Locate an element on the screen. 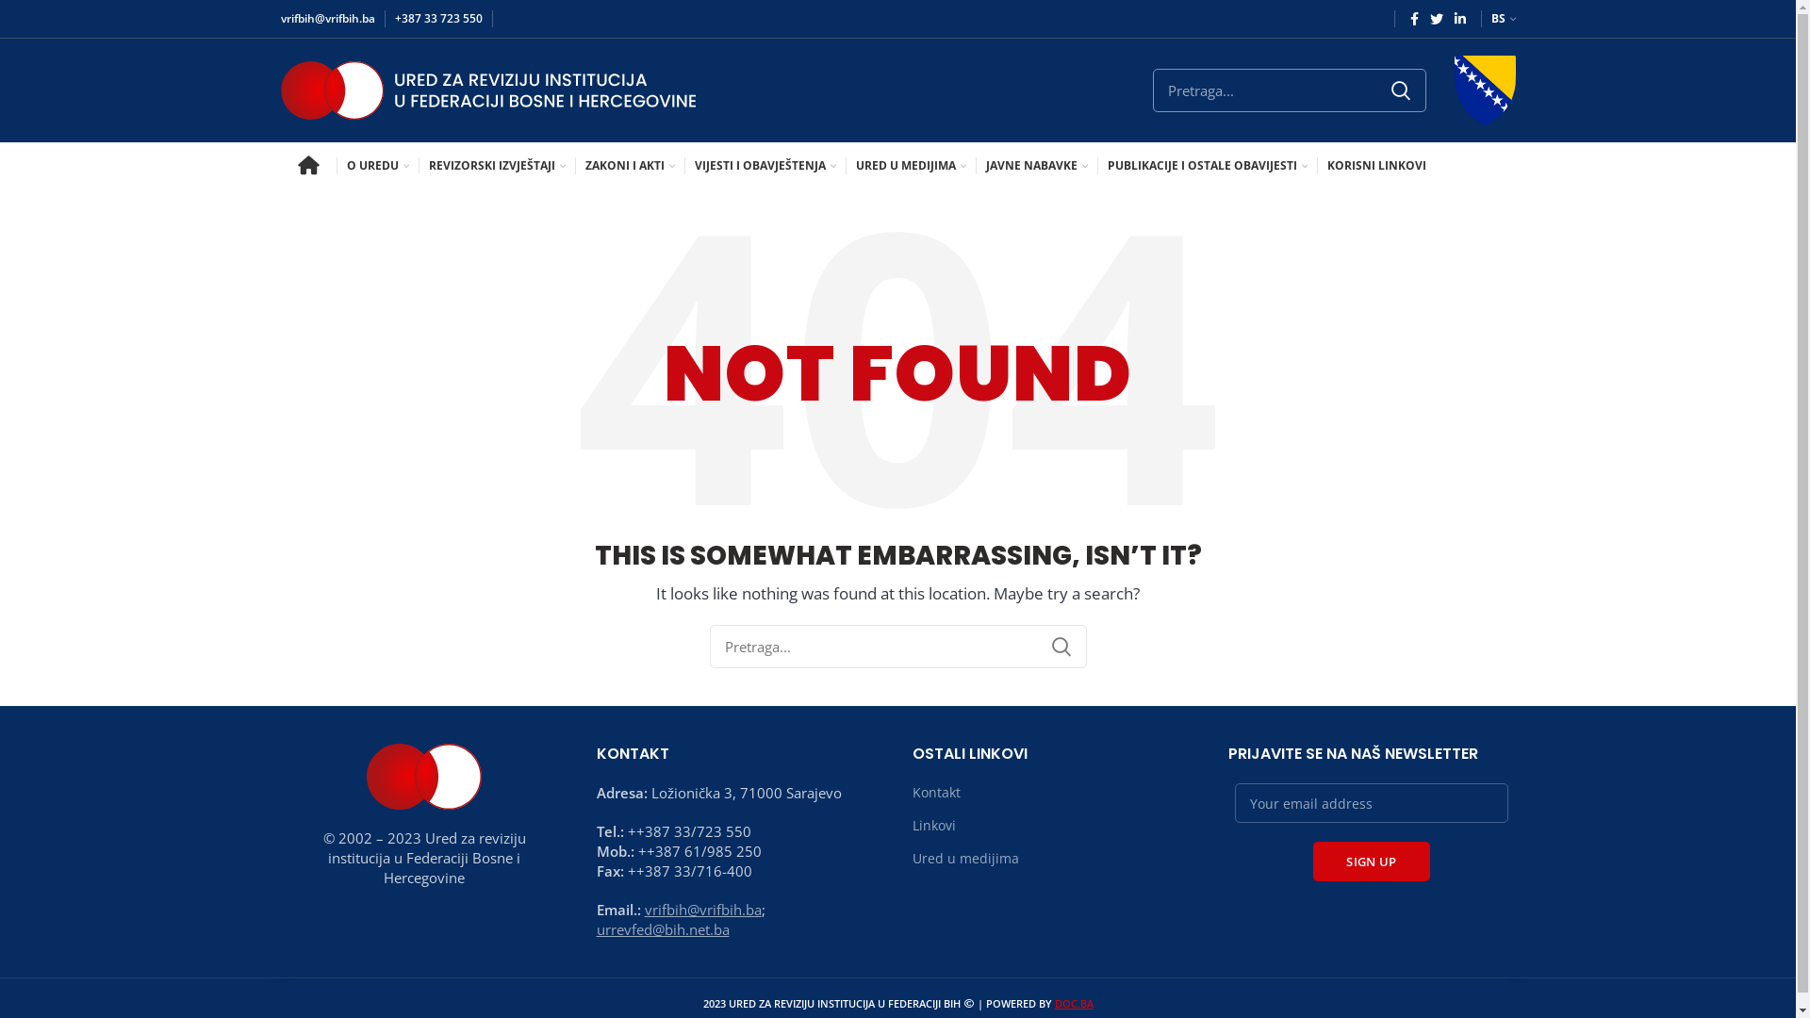 The image size is (1810, 1018). Twitter is located at coordinates (1436, 19).